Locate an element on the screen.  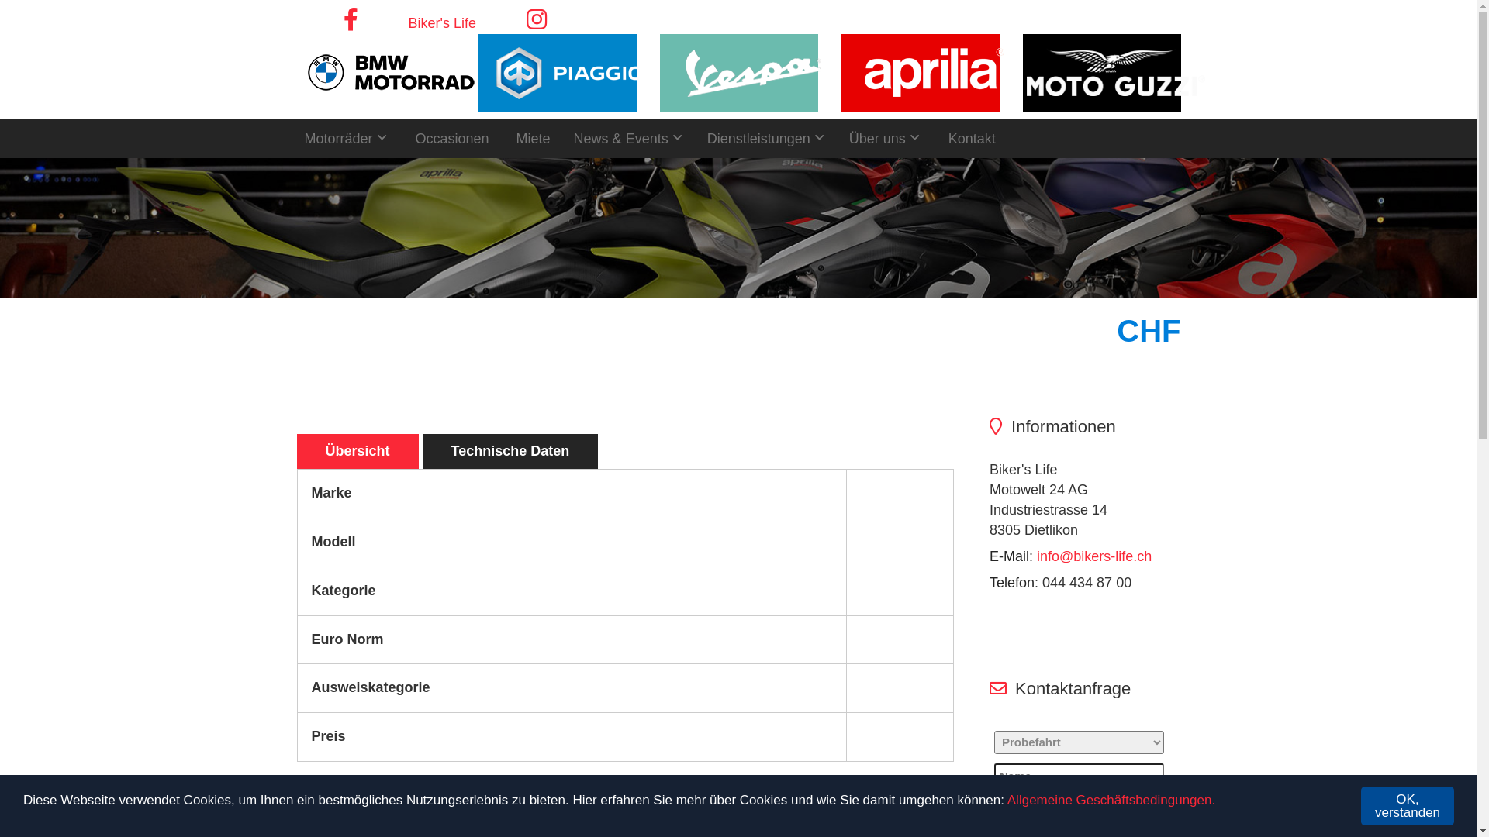
Dienstleistungen is located at coordinates (769, 136).